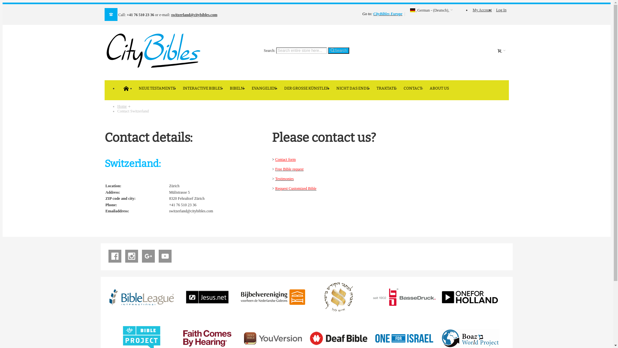 The width and height of the screenshot is (618, 348). I want to click on EVANGELIEN, so click(264, 88).